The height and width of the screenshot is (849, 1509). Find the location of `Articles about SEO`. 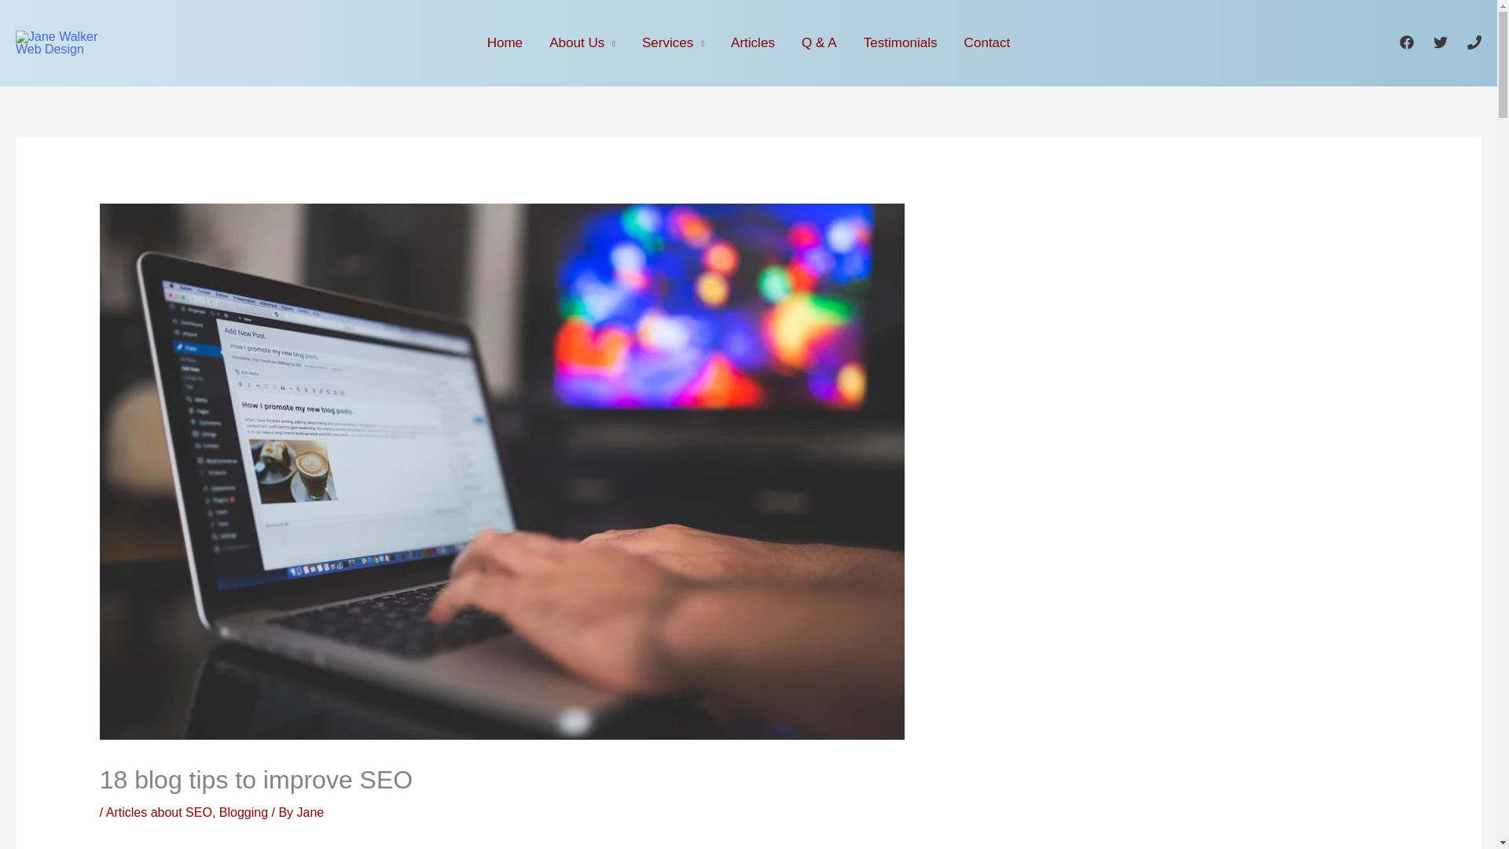

Articles about SEO is located at coordinates (159, 812).